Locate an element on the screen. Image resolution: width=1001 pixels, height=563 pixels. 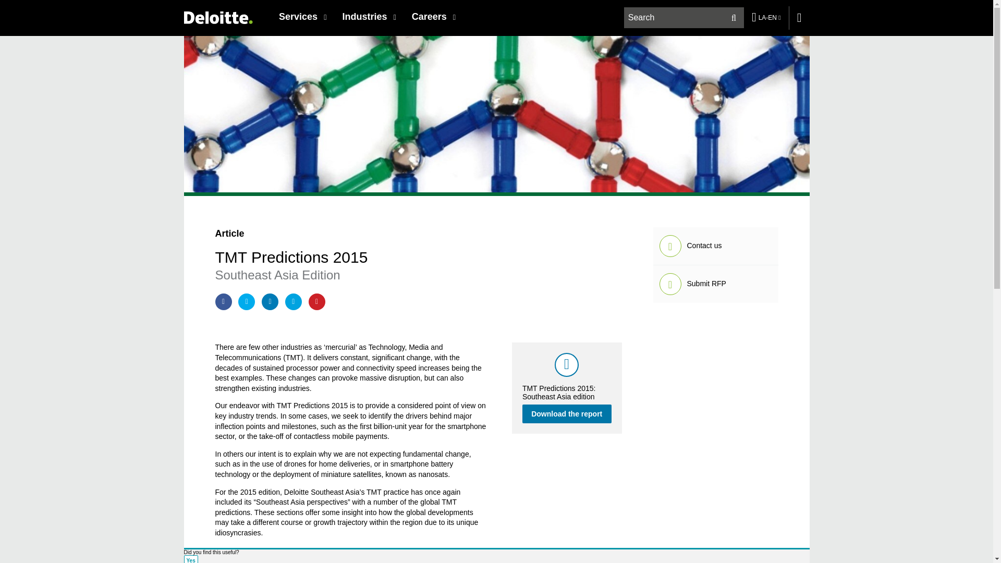
Services is located at coordinates (302, 17).